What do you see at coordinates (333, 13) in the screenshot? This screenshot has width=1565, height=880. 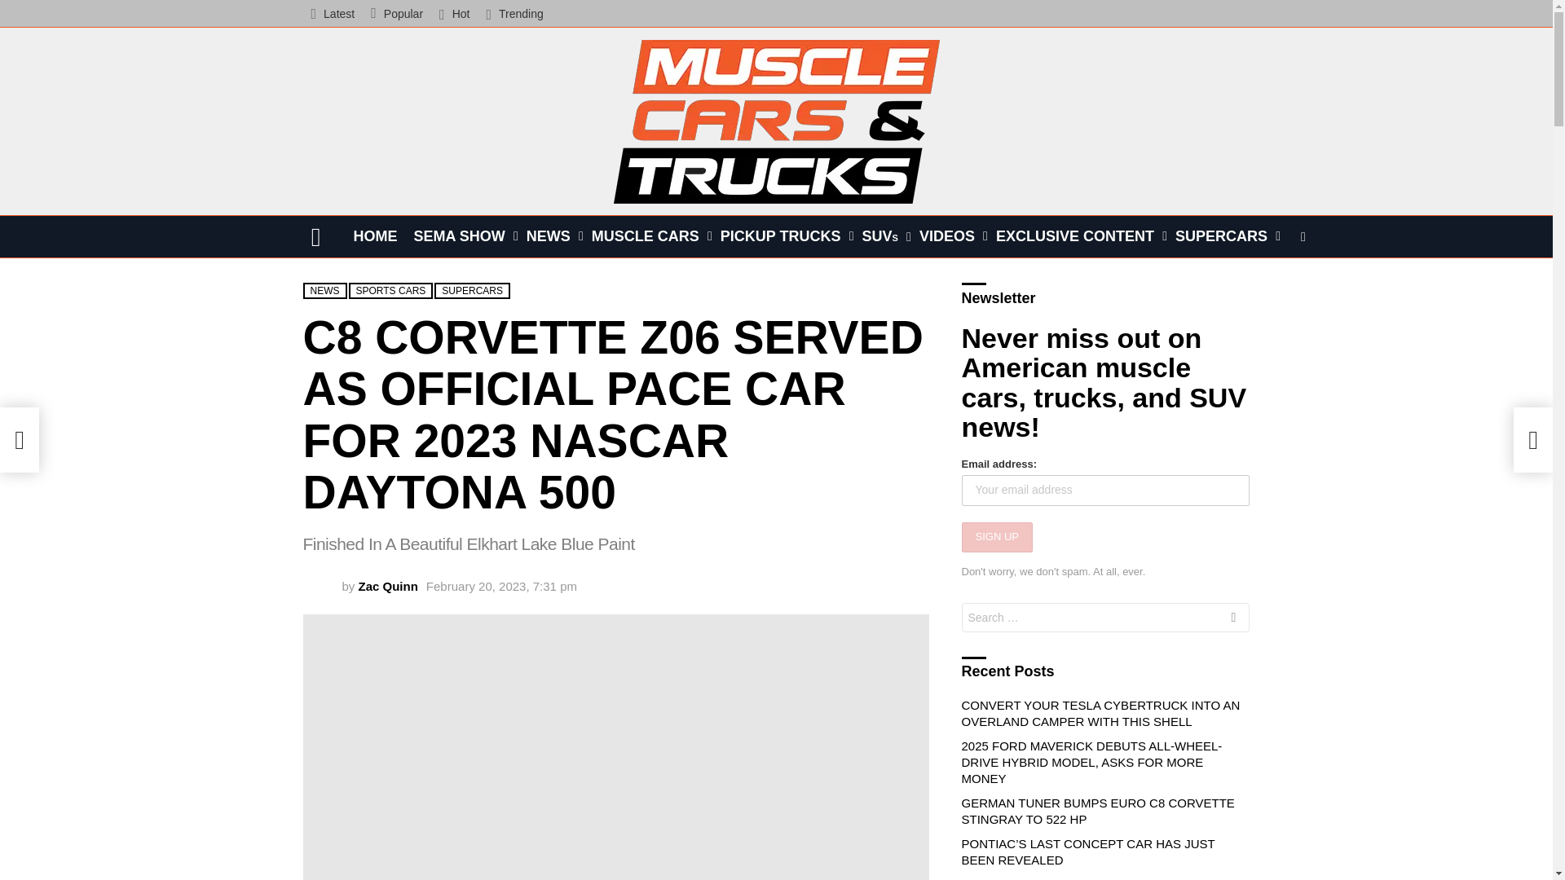 I see `Latest` at bounding box center [333, 13].